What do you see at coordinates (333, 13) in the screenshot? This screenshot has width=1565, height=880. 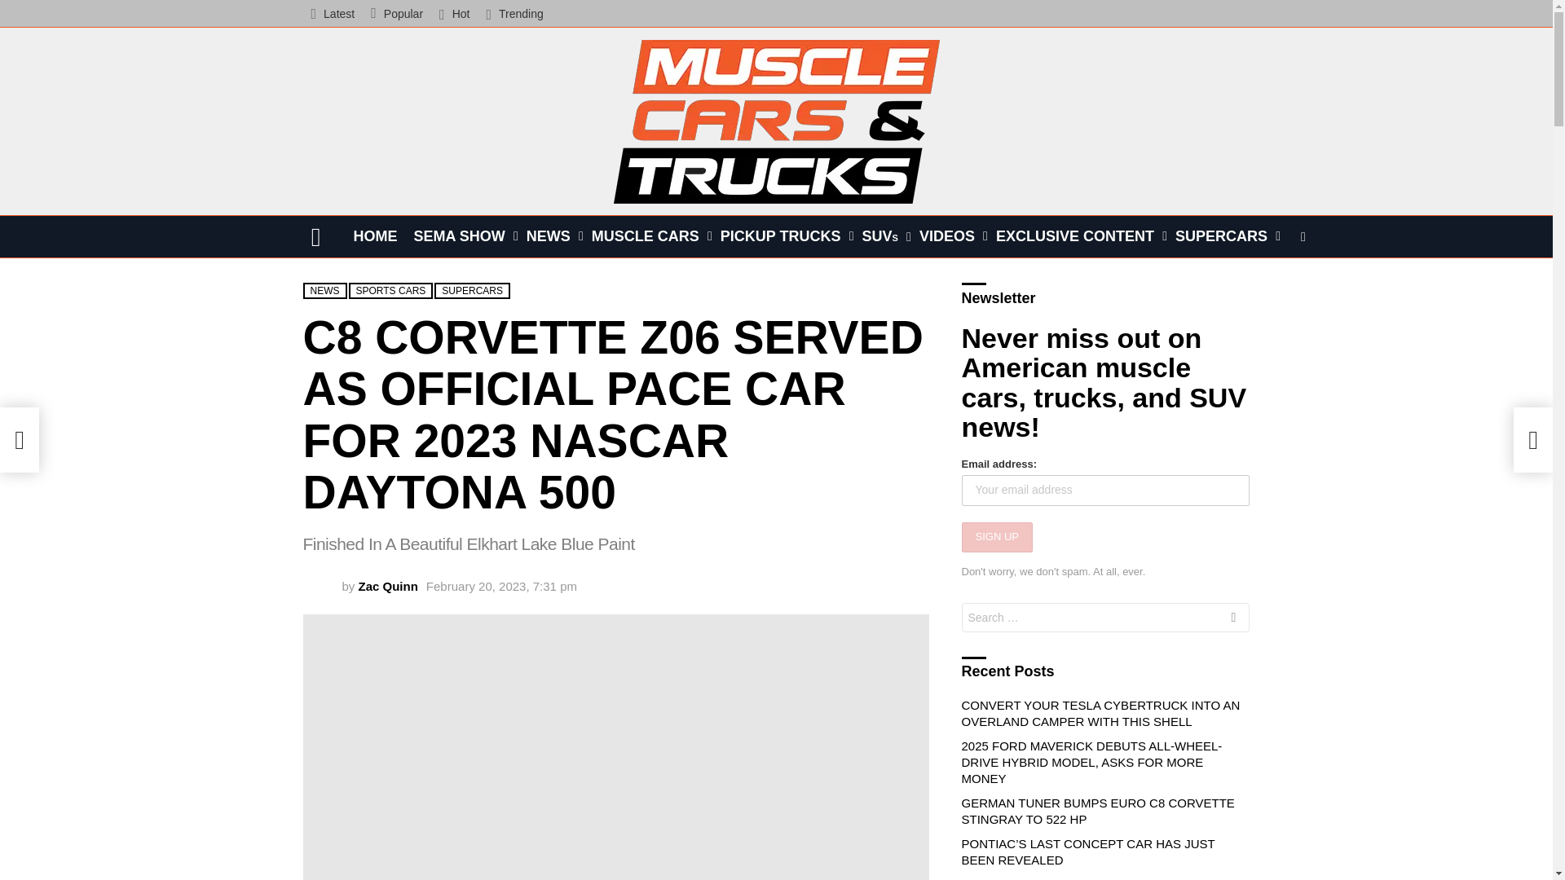 I see `Latest` at bounding box center [333, 13].